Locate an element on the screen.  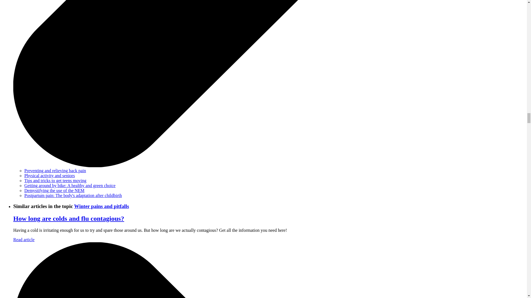
Postpartum pain: The body's adaptation after childbirth is located at coordinates (73, 195).